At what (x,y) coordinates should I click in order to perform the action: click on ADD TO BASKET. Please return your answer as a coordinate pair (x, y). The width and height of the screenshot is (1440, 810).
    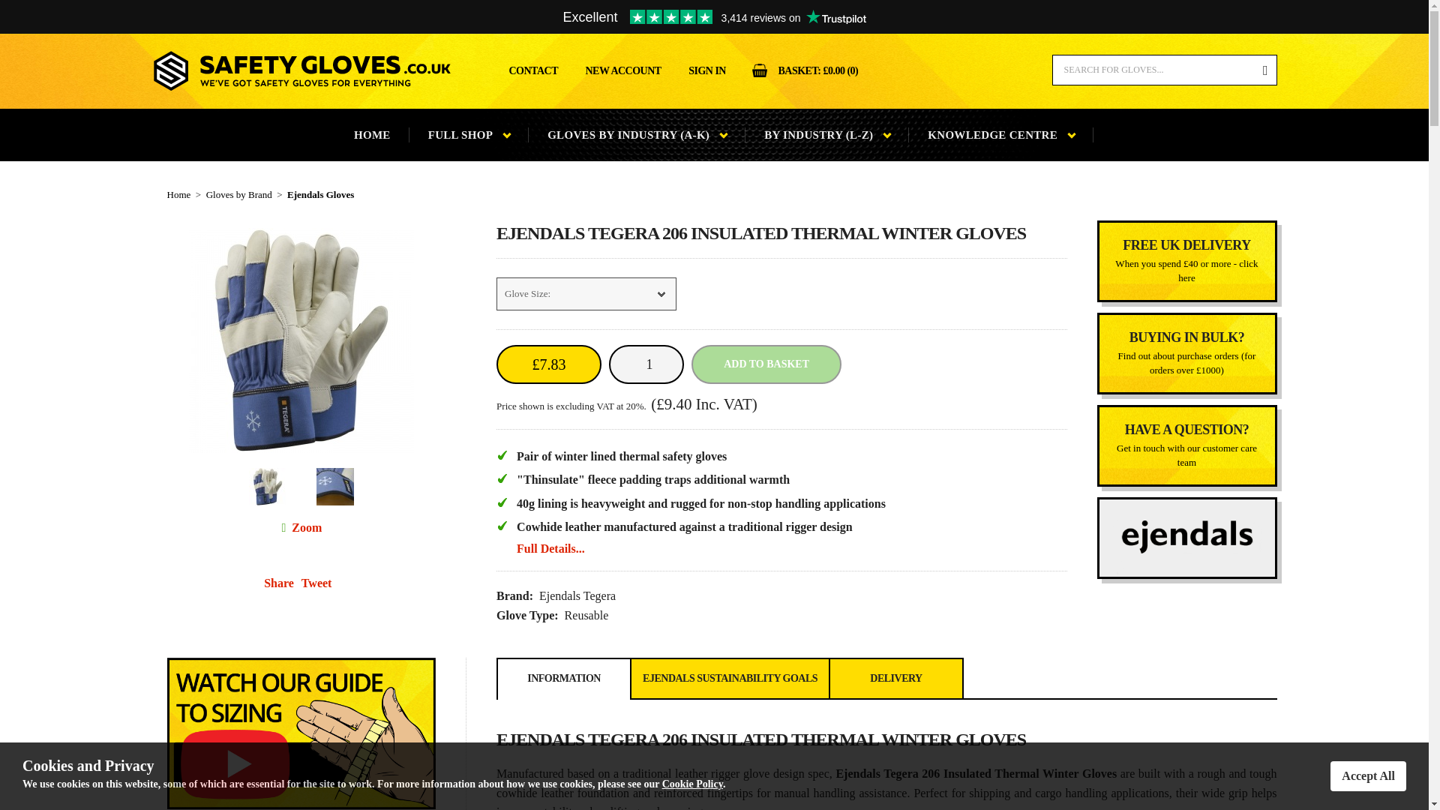
    Looking at the image, I should click on (766, 364).